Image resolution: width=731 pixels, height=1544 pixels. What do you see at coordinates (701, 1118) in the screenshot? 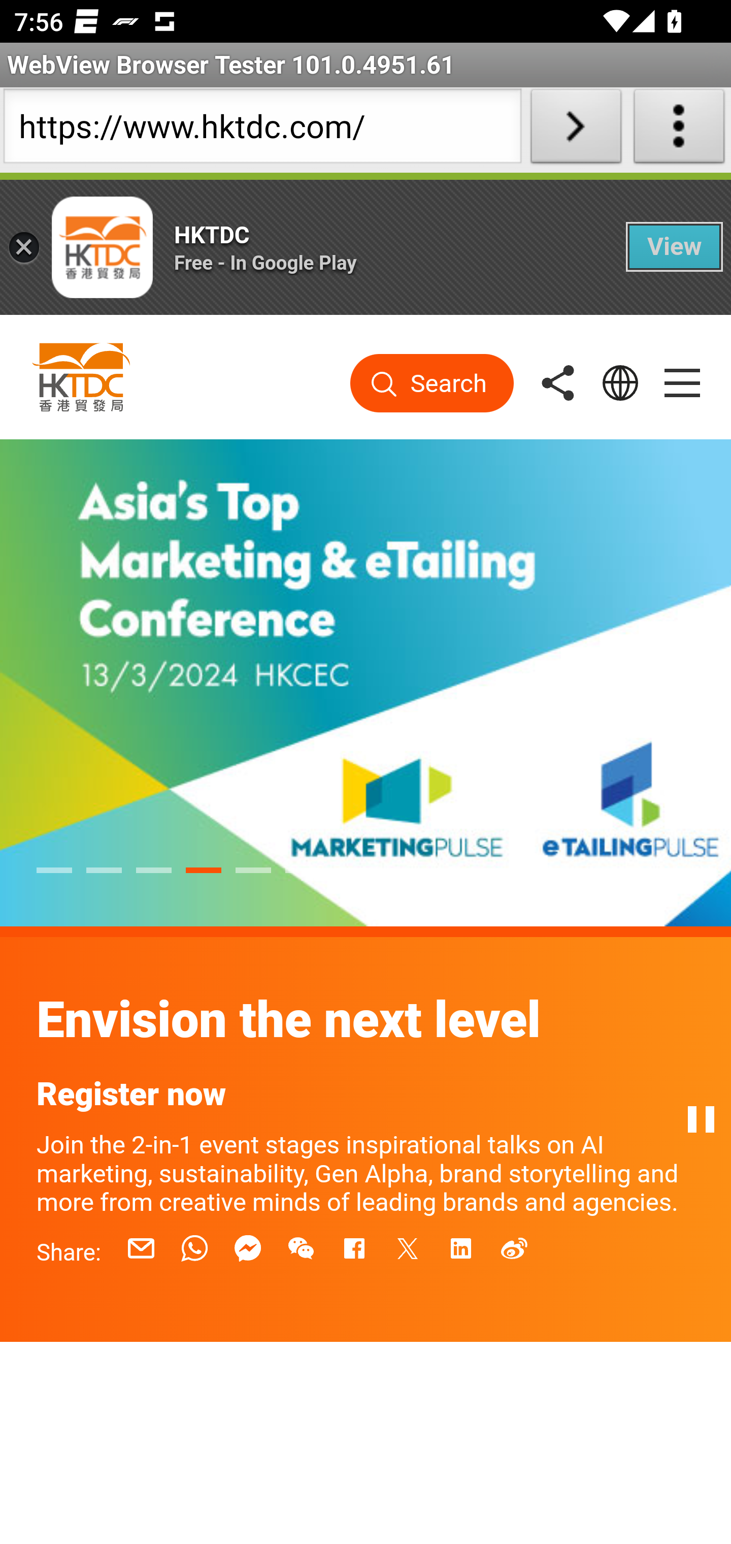
I see `Pause / Play Button` at bounding box center [701, 1118].